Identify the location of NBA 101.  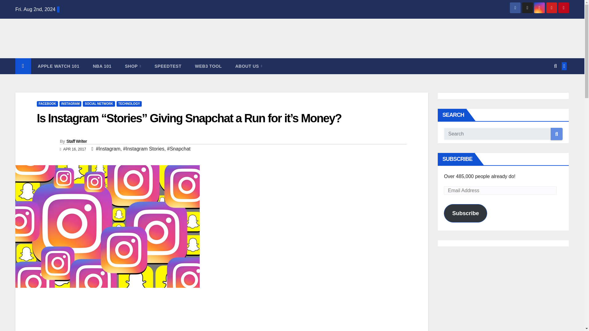
(102, 66).